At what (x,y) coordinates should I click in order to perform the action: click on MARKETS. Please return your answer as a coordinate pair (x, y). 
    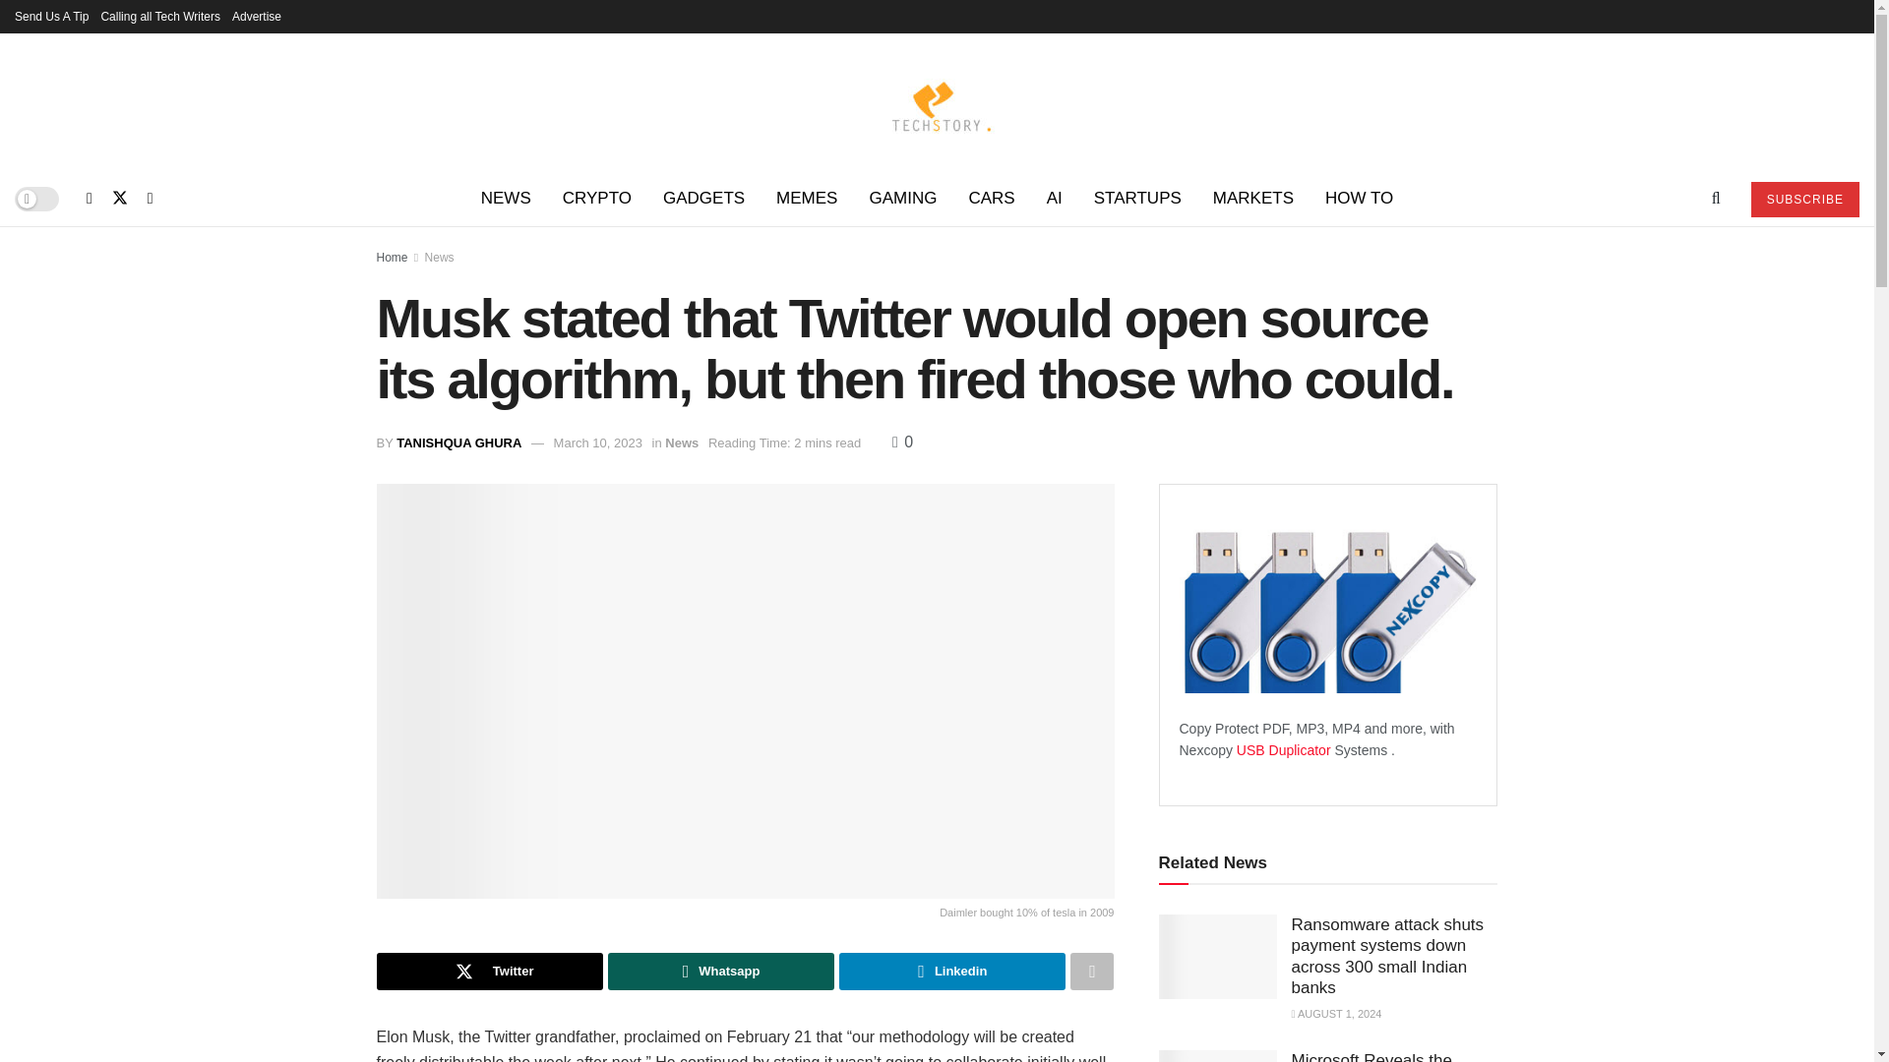
    Looking at the image, I should click on (1253, 199).